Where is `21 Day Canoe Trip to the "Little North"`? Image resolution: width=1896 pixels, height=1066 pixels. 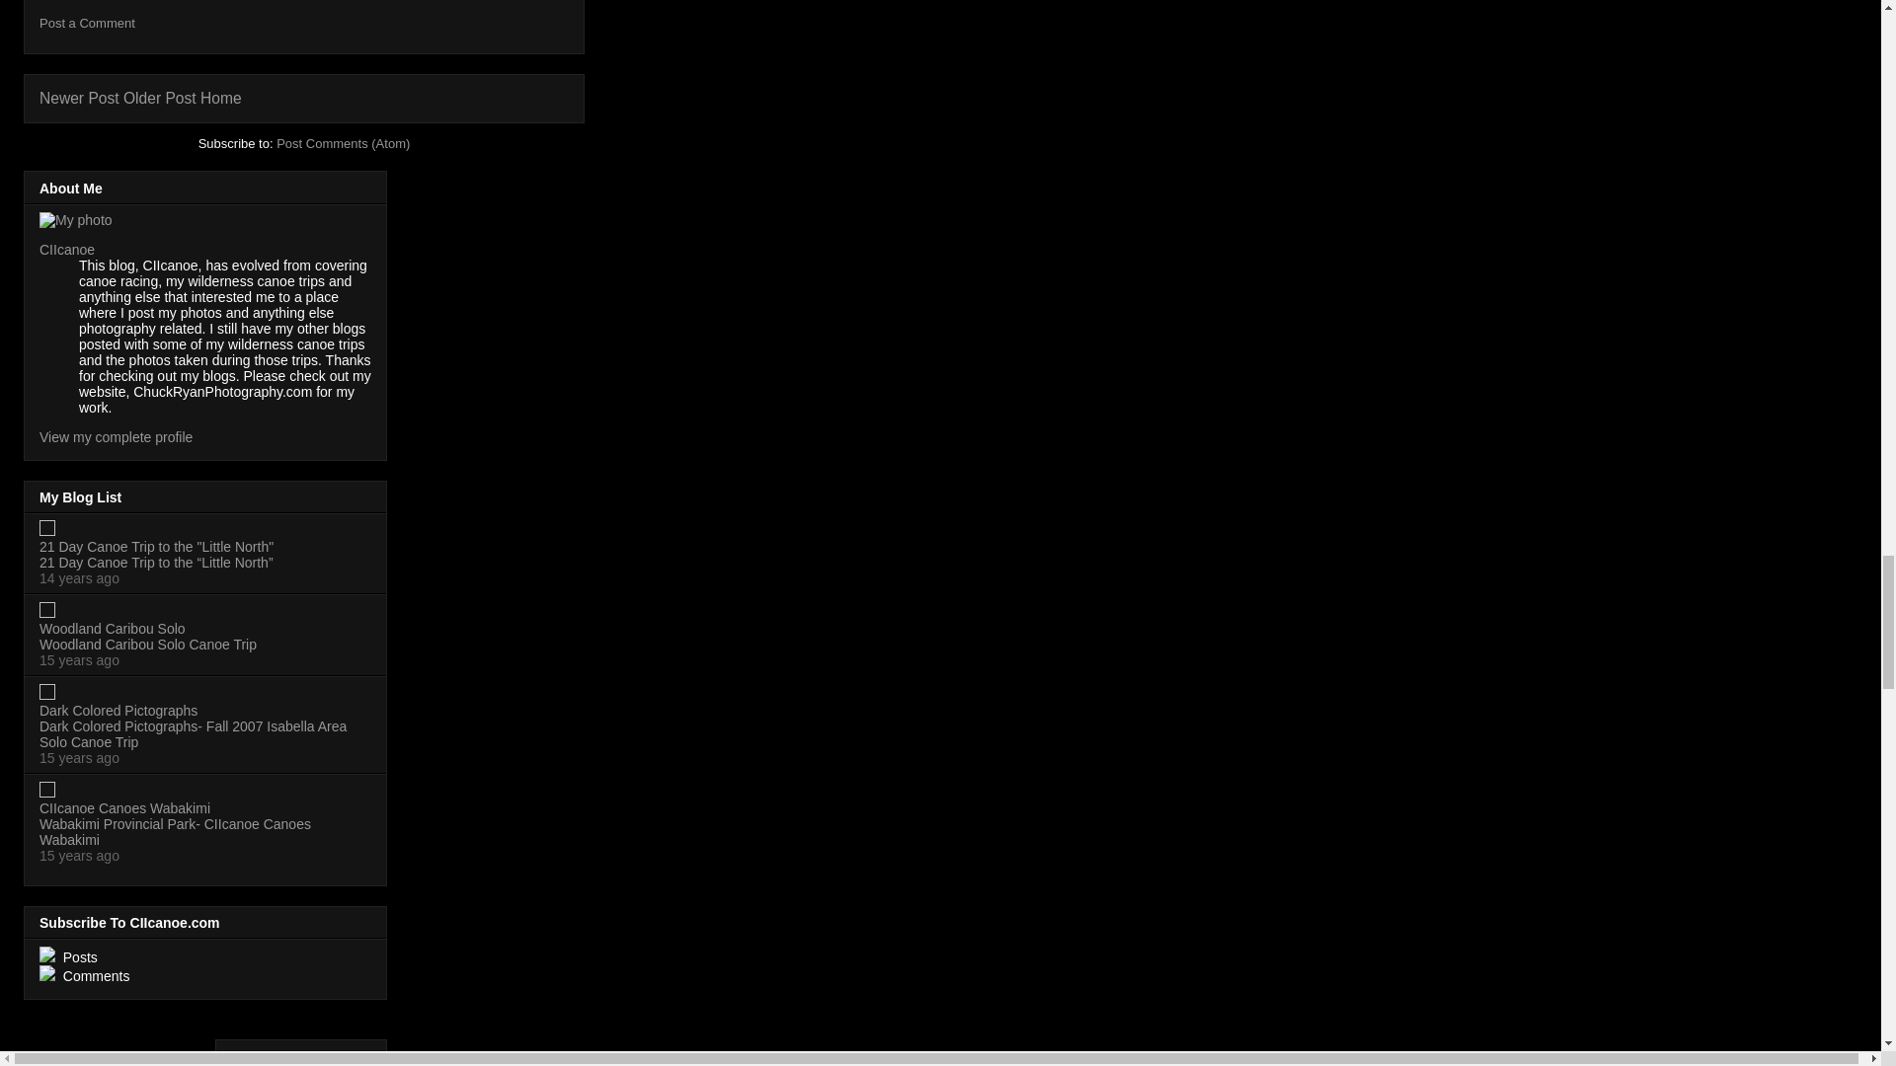 21 Day Canoe Trip to the "Little North" is located at coordinates (156, 547).